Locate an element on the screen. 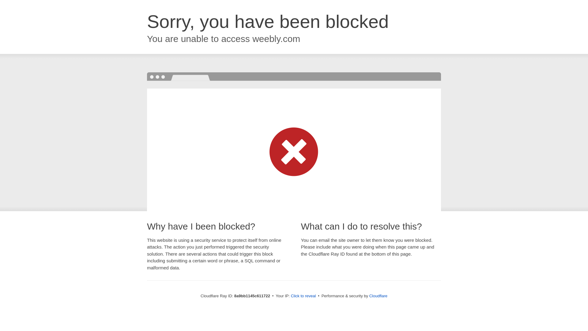 This screenshot has width=588, height=331. Cloudflare is located at coordinates (378, 296).